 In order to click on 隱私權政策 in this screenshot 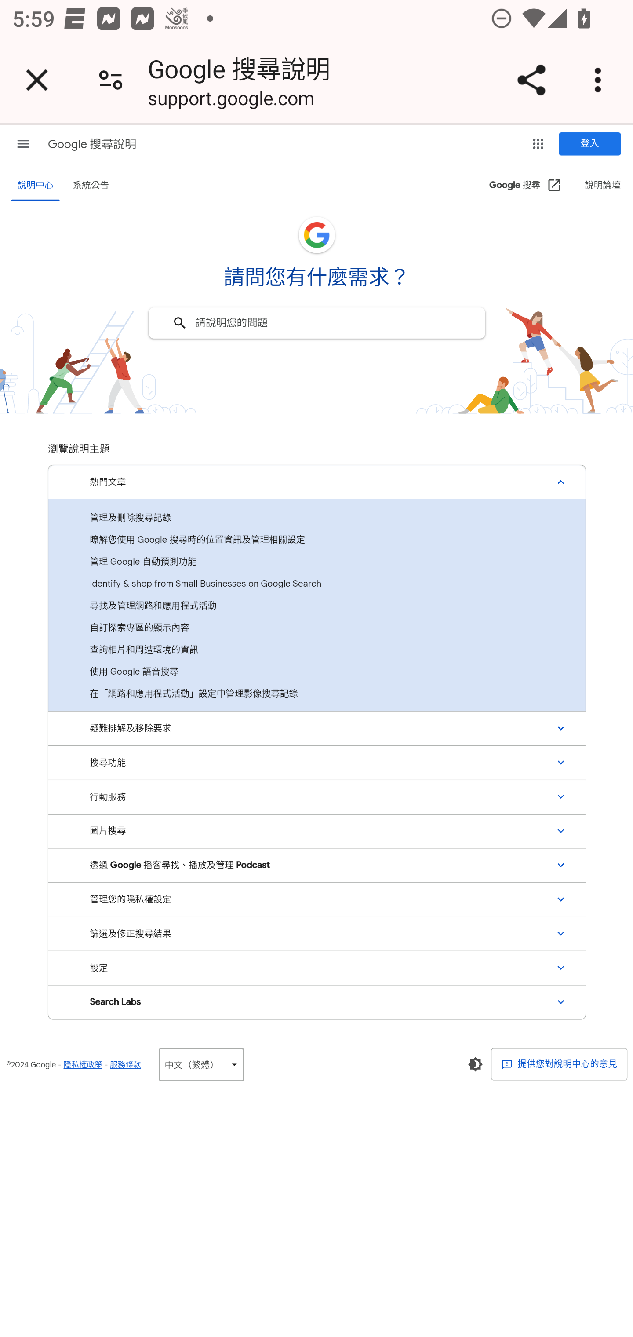, I will do `click(83, 1064)`.